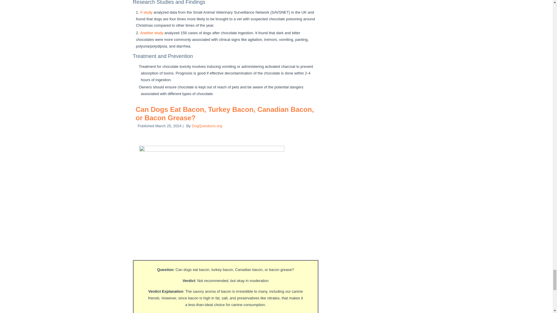 Image resolution: width=557 pixels, height=313 pixels. Describe the element at coordinates (207, 126) in the screenshot. I see `DogQuestions.org` at that location.